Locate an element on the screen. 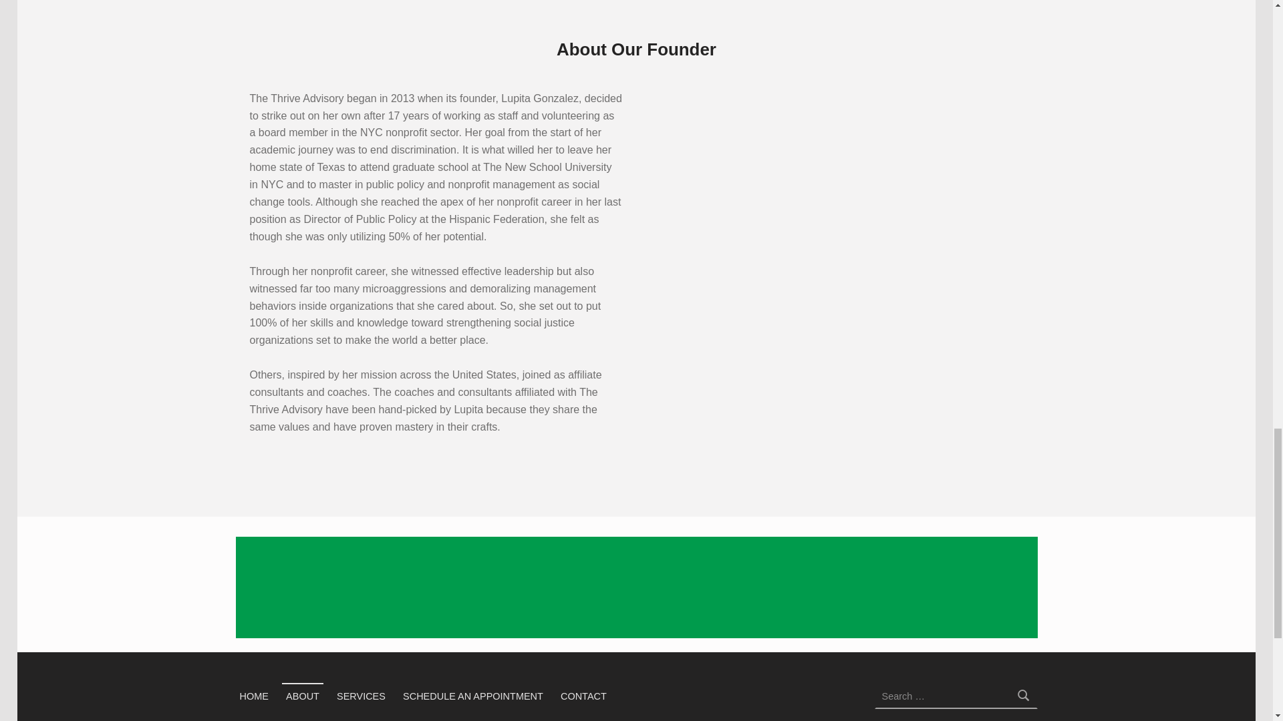  ABOUT is located at coordinates (302, 695).